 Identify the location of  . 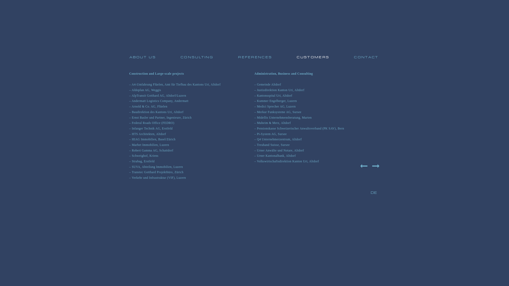
(365, 169).